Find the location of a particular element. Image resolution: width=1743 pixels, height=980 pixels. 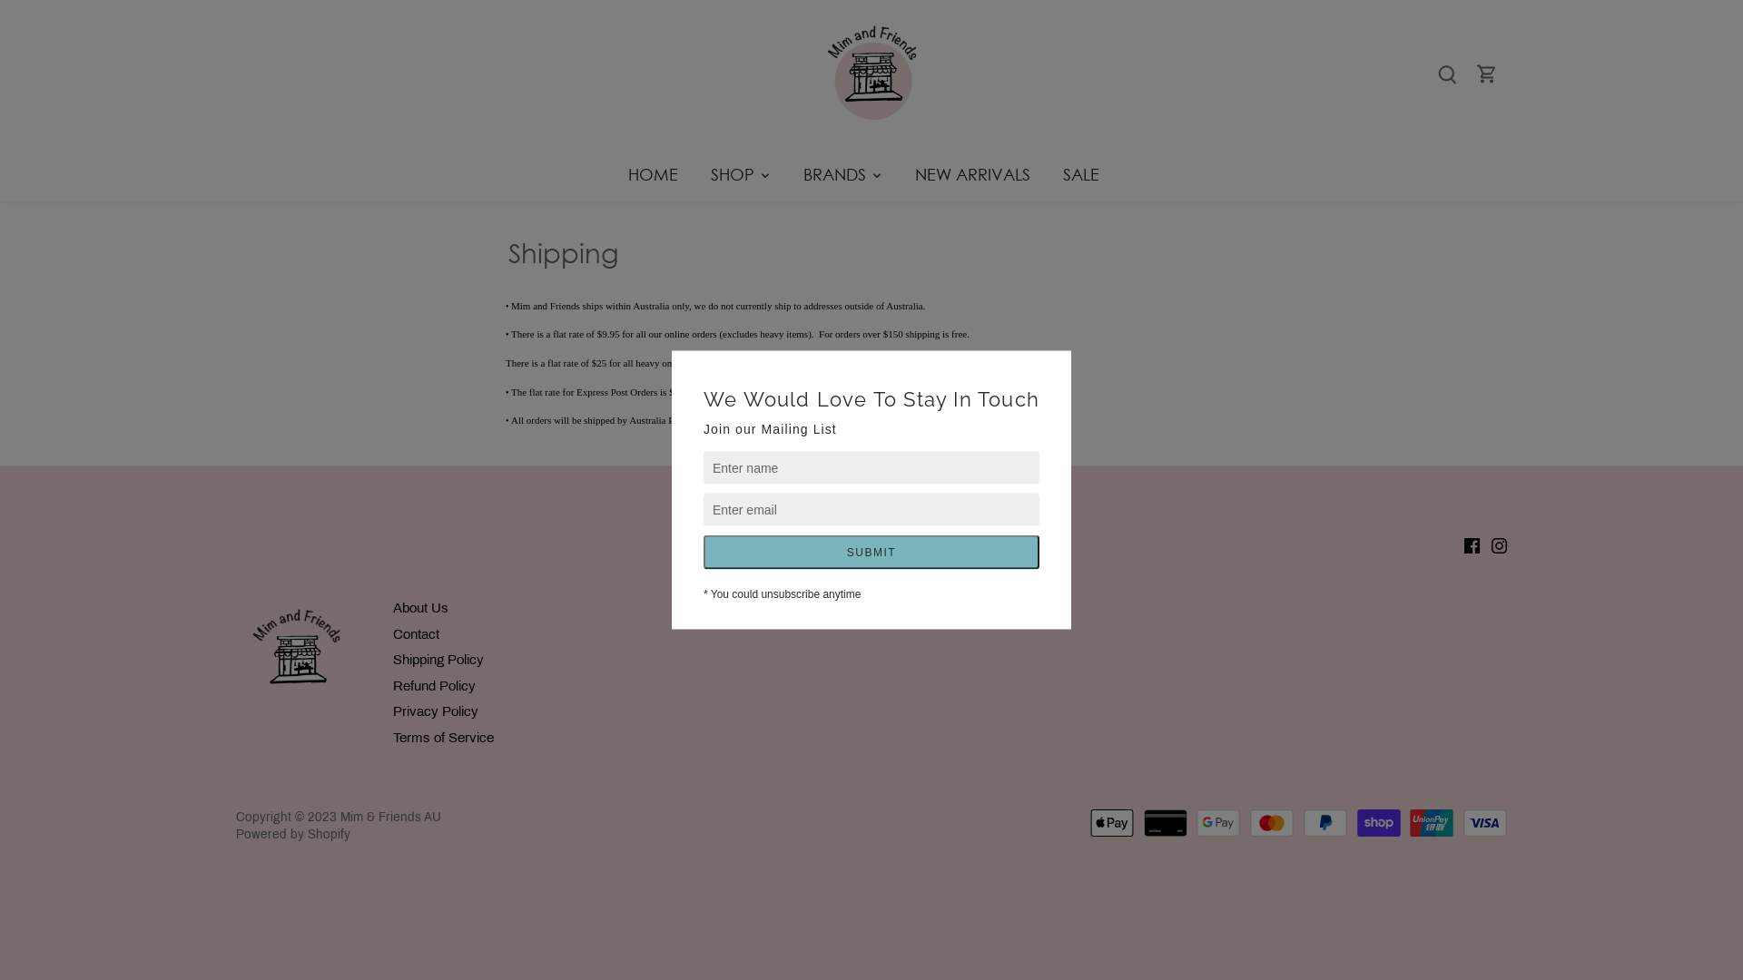

SHOP is located at coordinates (732, 174).